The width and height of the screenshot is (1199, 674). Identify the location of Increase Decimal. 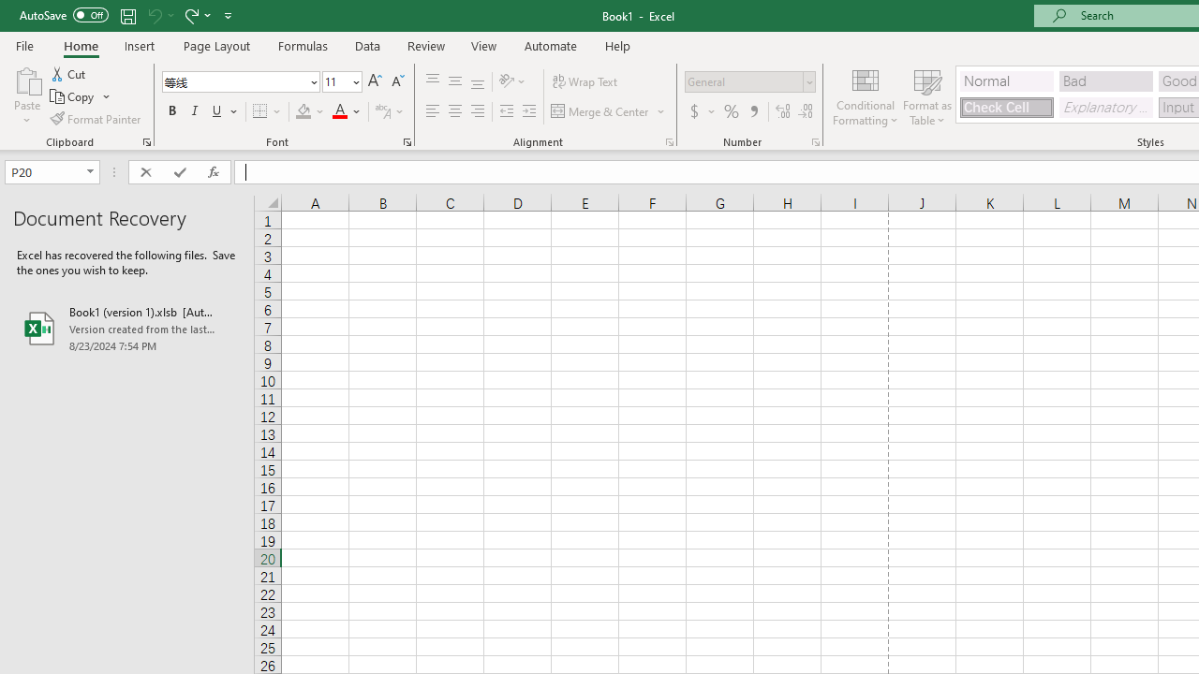
(783, 112).